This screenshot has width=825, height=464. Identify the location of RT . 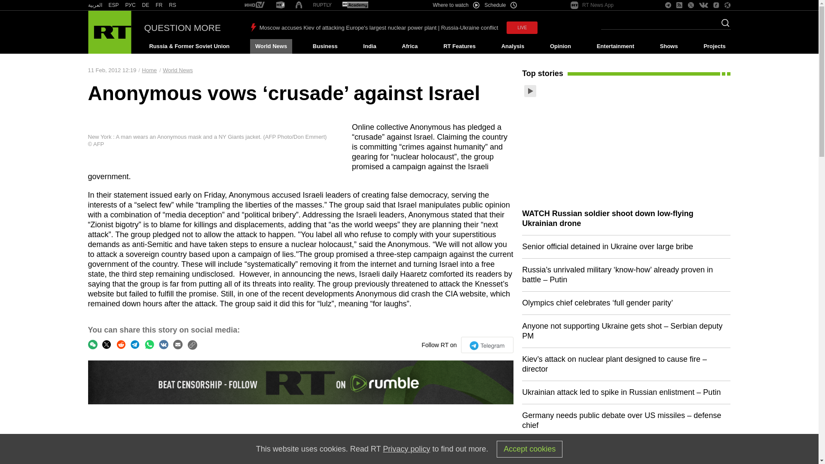
(254, 5).